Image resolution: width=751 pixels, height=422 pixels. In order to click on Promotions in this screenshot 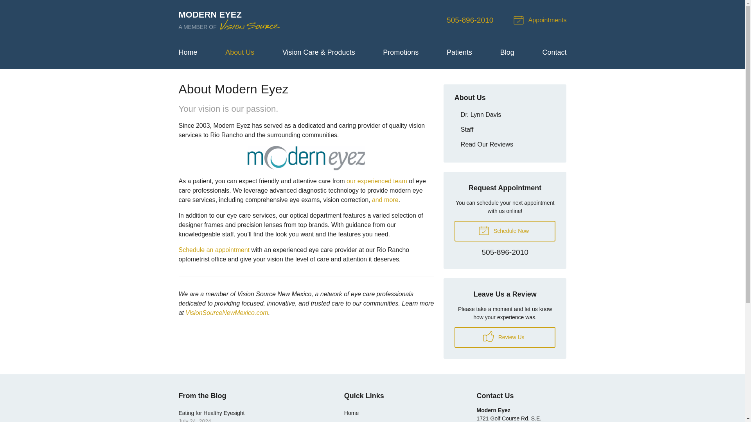, I will do `click(401, 52)`.